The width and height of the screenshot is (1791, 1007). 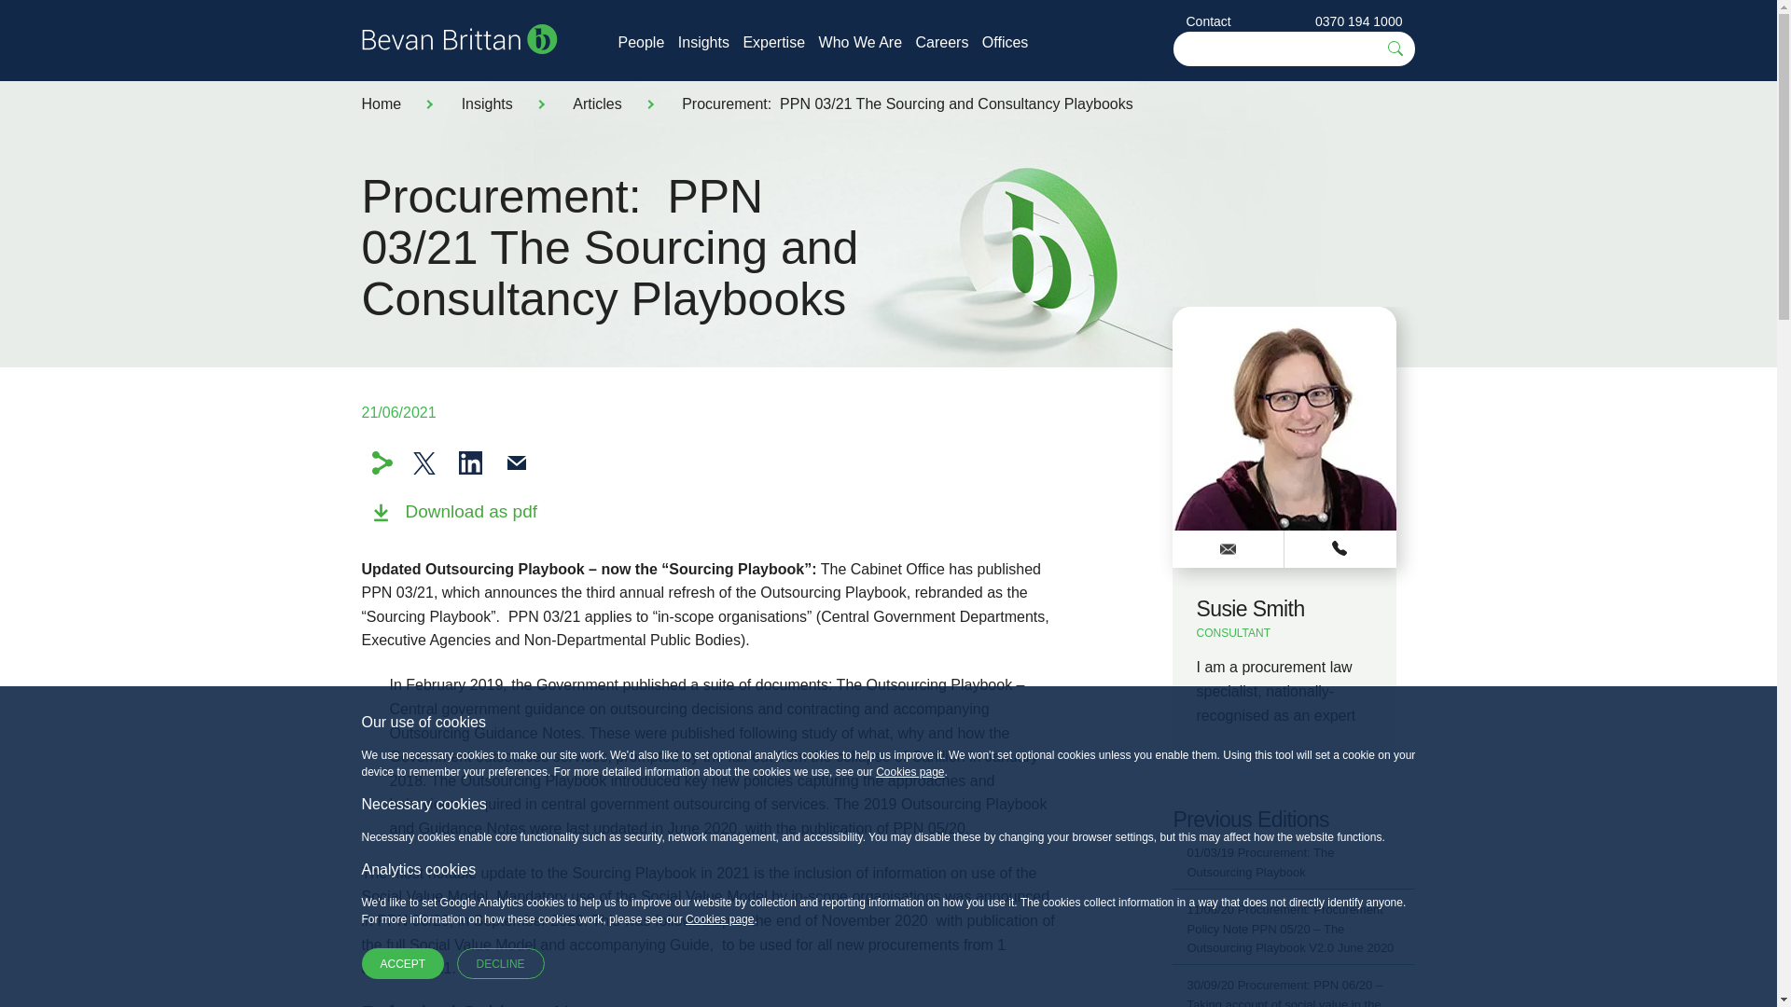 What do you see at coordinates (703, 42) in the screenshot?
I see `Insights` at bounding box center [703, 42].